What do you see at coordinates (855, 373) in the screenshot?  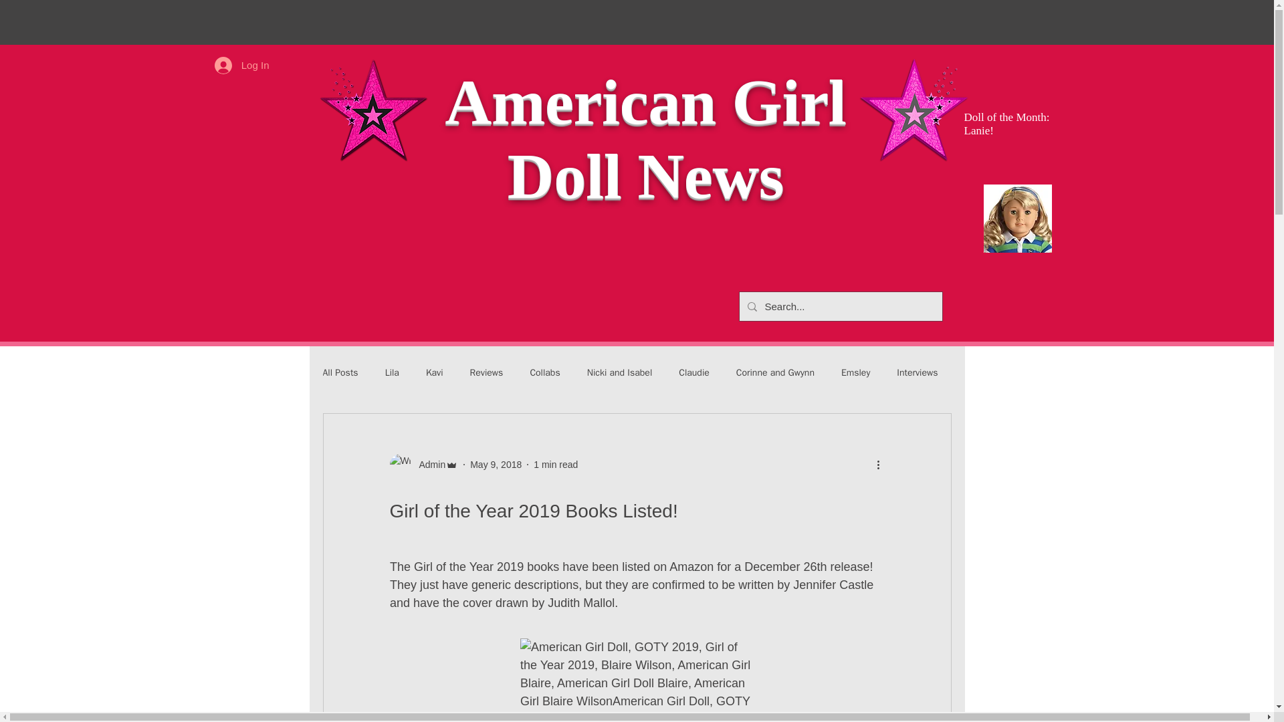 I see `Emsley` at bounding box center [855, 373].